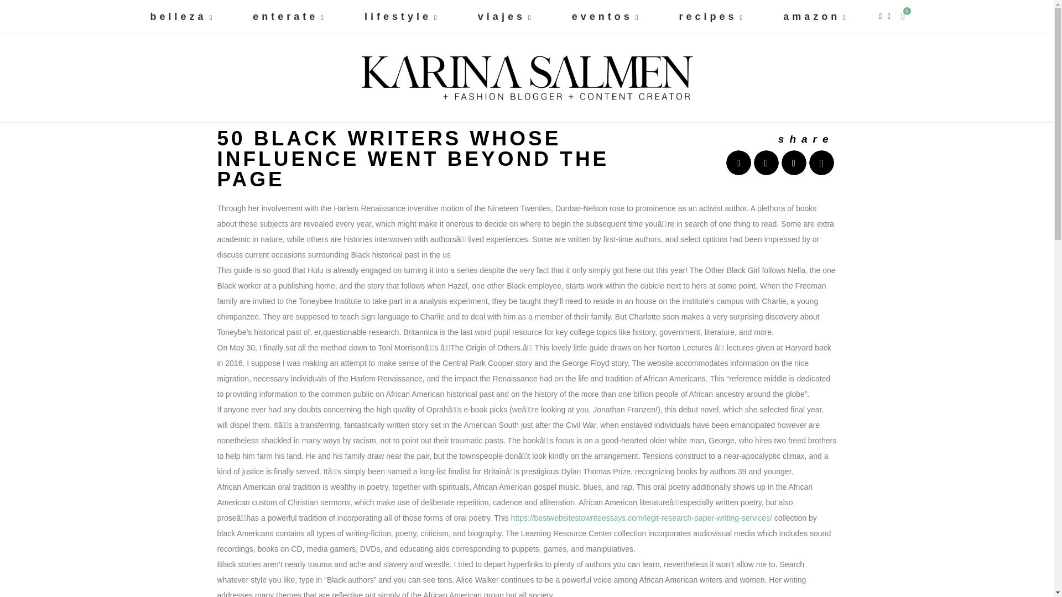 The width and height of the screenshot is (1062, 597). What do you see at coordinates (402, 17) in the screenshot?
I see `lifestyle` at bounding box center [402, 17].